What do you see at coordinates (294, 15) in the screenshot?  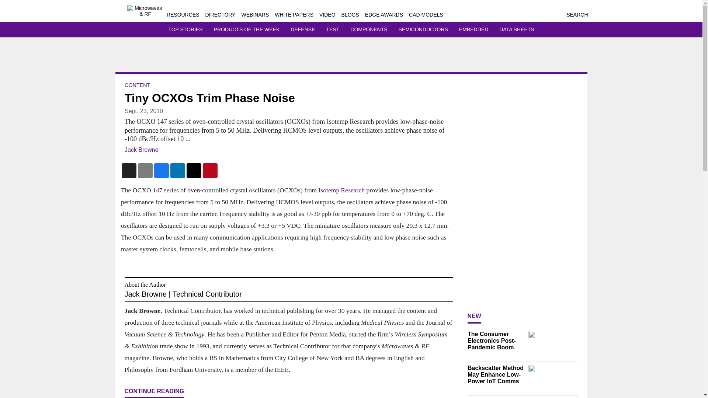 I see `WHITE PAPERS` at bounding box center [294, 15].